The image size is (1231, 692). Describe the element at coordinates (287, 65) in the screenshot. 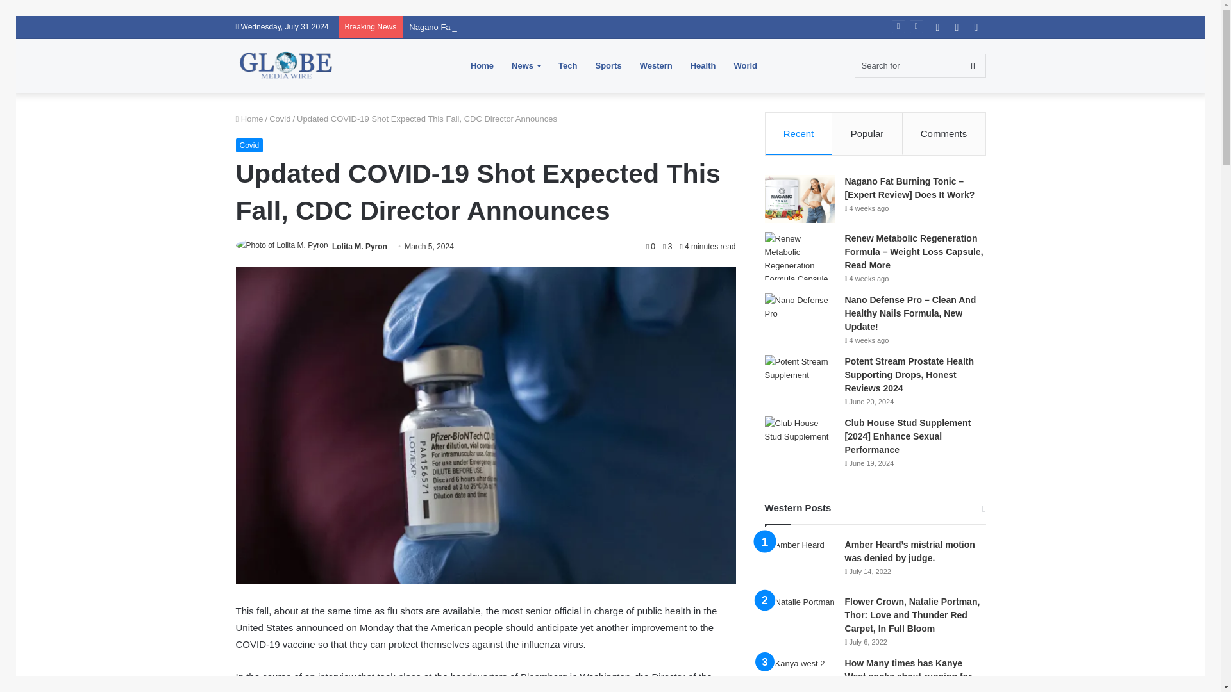

I see `Globe Media Wire` at that location.